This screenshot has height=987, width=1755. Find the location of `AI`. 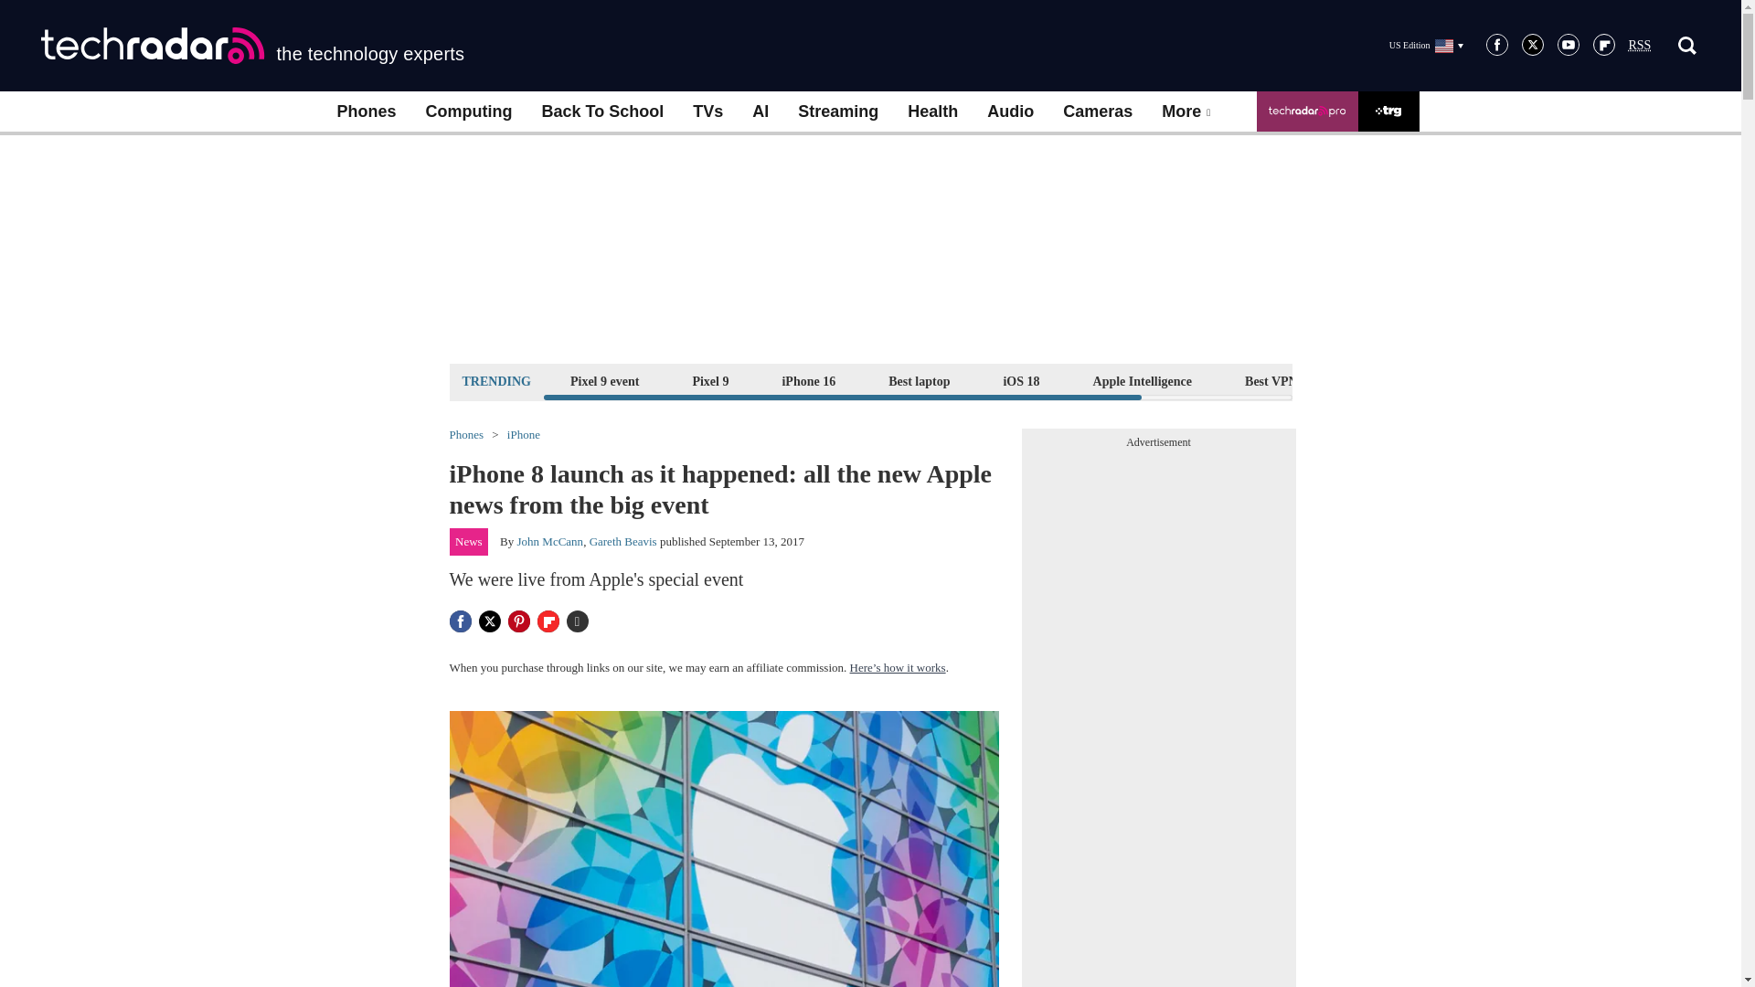

AI is located at coordinates (760, 111).